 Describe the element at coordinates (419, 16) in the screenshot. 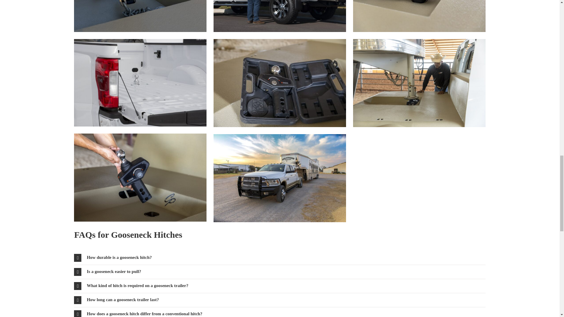

I see `Gooseneck Hitch Installation` at that location.